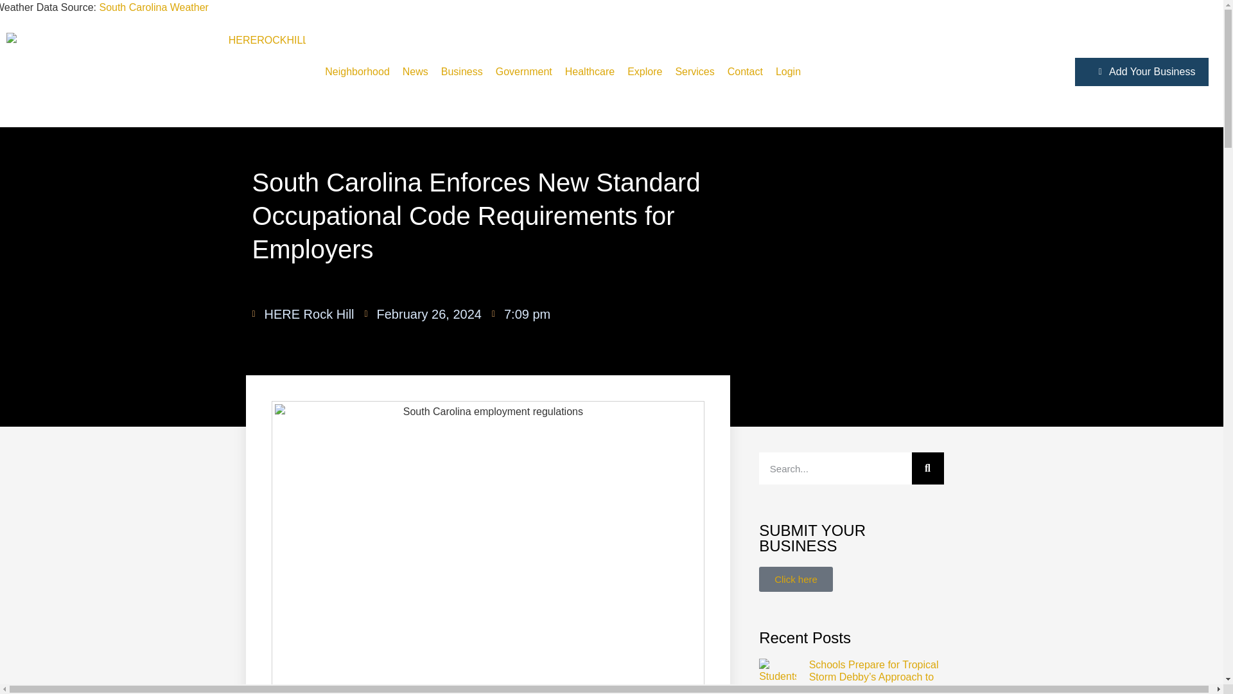 The height and width of the screenshot is (694, 1233). What do you see at coordinates (524, 72) in the screenshot?
I see `Government` at bounding box center [524, 72].